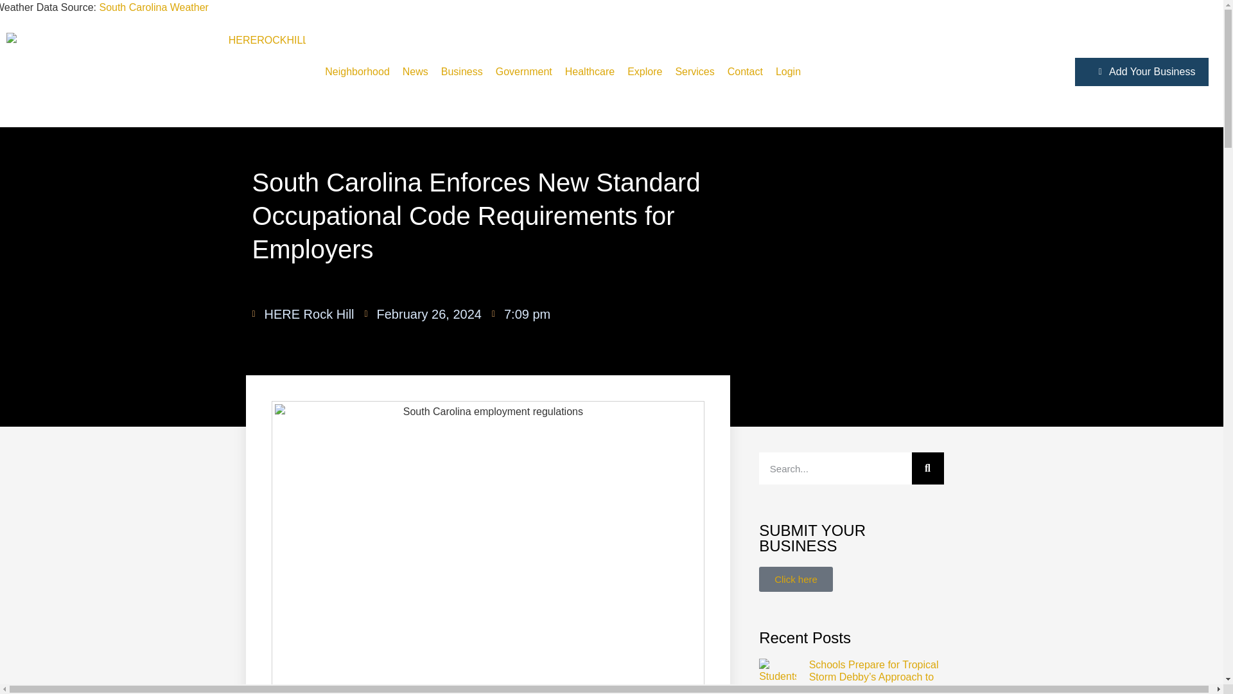 The height and width of the screenshot is (694, 1233). What do you see at coordinates (524, 72) in the screenshot?
I see `Government` at bounding box center [524, 72].